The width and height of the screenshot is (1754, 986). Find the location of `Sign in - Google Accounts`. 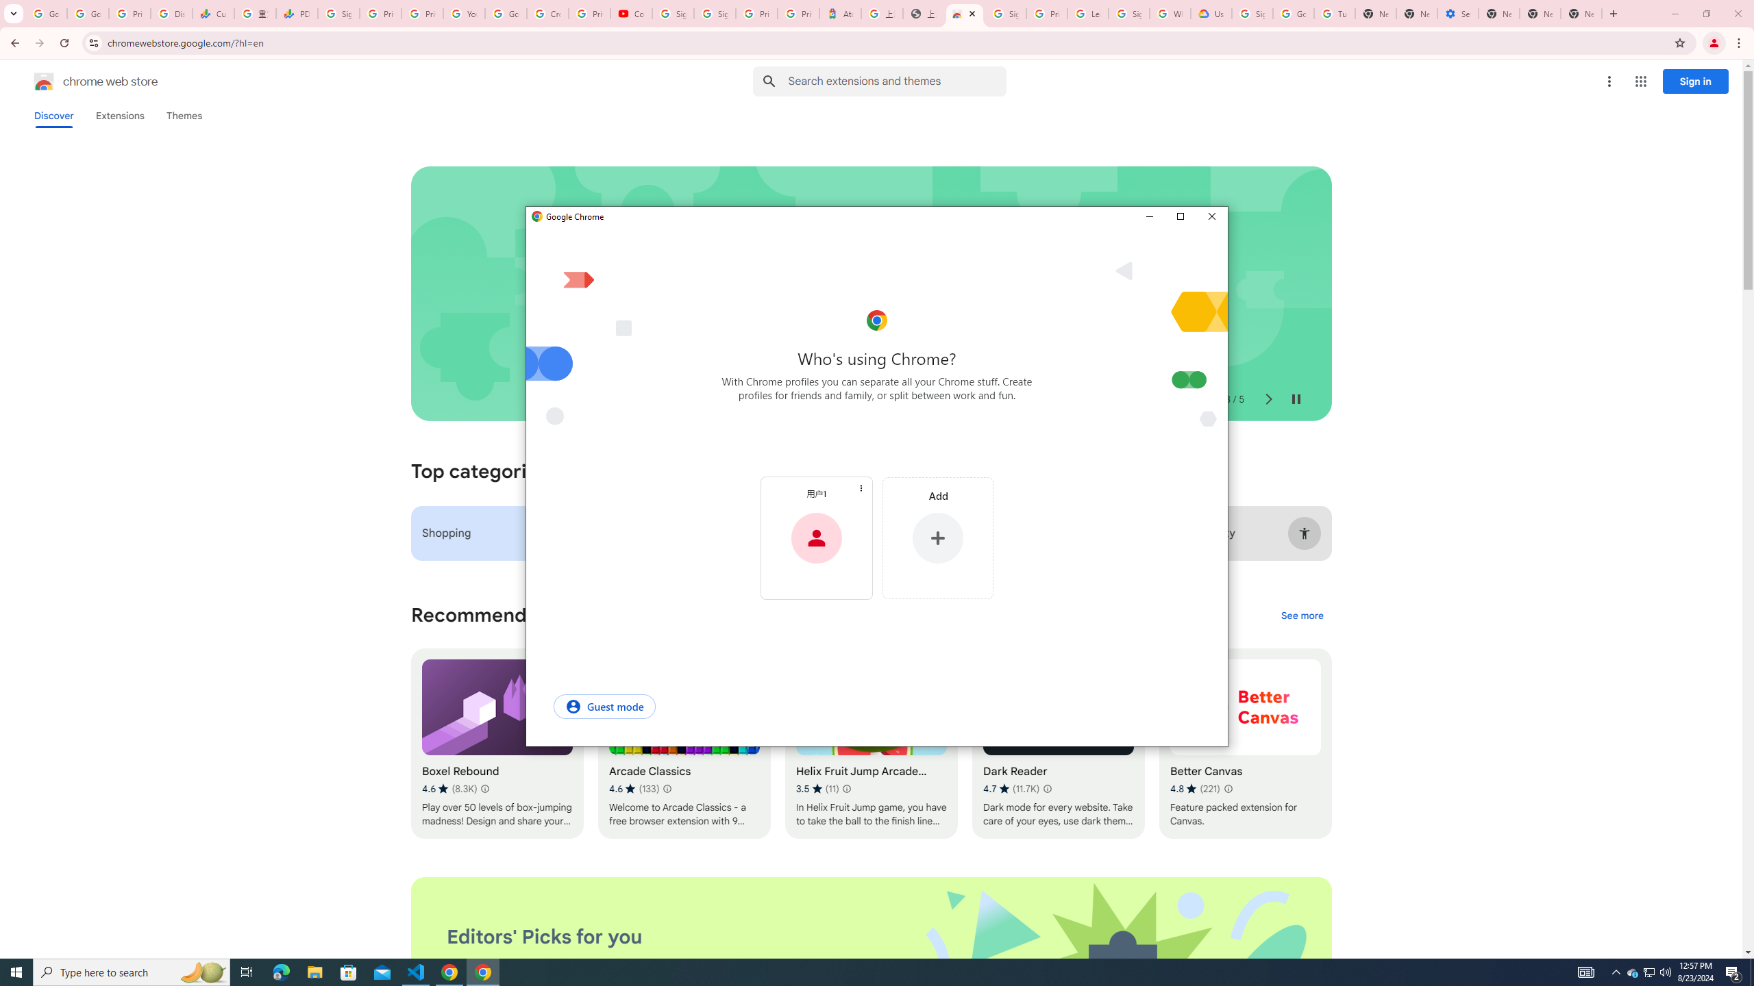

Sign in - Google Accounts is located at coordinates (1129, 14).